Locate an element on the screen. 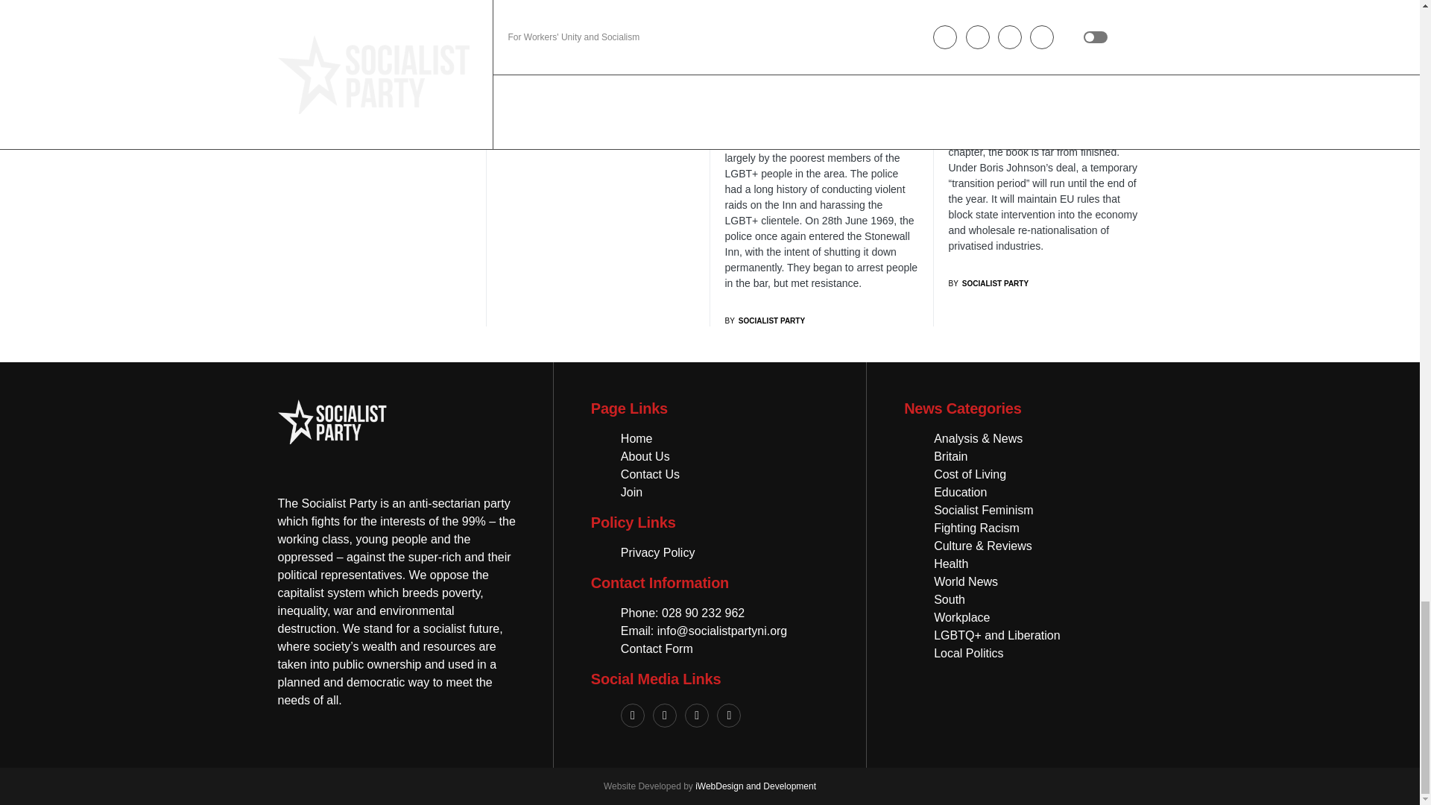  View all posts by Socialist Party is located at coordinates (988, 283).